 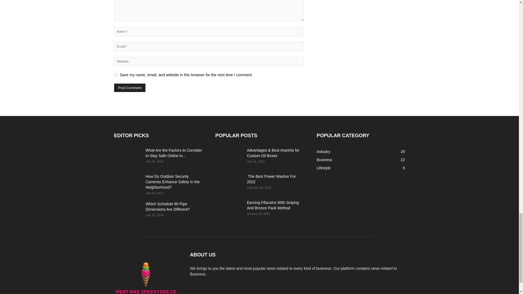 I want to click on Post Comment, so click(x=130, y=88).